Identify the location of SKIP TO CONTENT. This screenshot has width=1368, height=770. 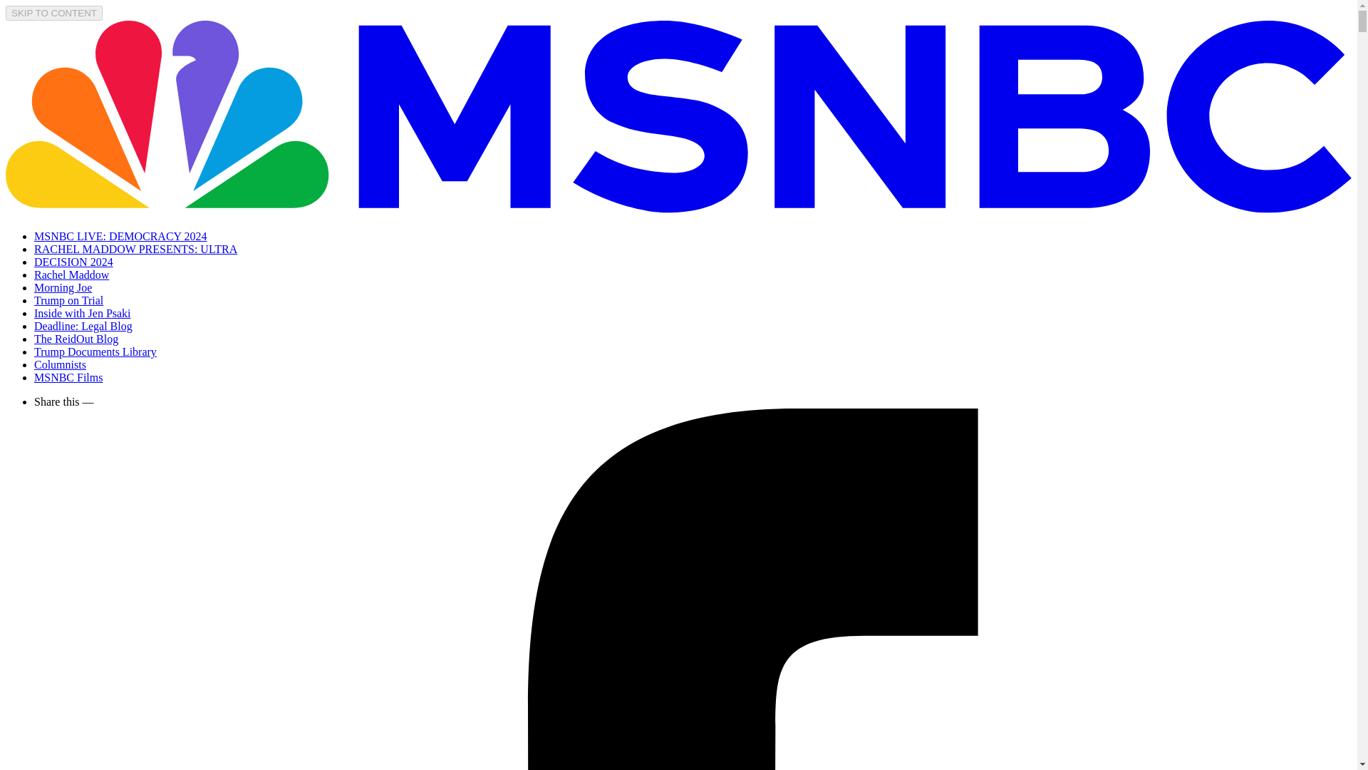
(54, 13).